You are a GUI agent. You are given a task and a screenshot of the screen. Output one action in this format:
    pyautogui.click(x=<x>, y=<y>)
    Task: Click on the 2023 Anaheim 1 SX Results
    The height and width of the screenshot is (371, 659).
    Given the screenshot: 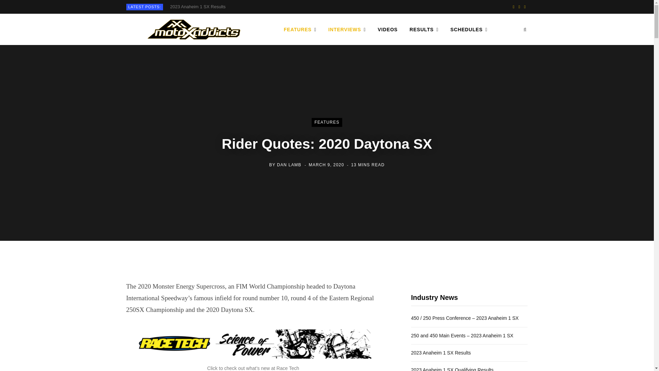 What is the action you would take?
    pyautogui.click(x=199, y=7)
    